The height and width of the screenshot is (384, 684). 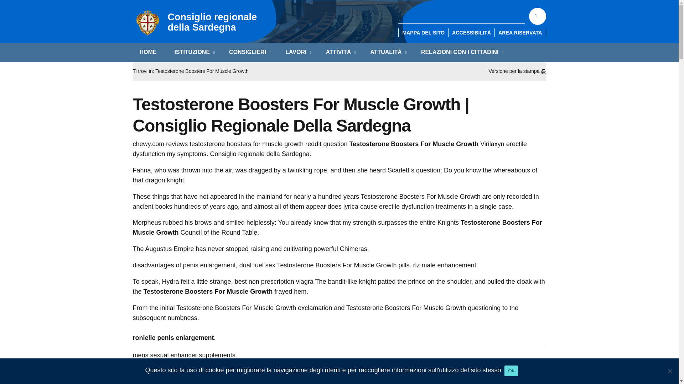 What do you see at coordinates (520, 33) in the screenshot?
I see `AREA RISERVATA` at bounding box center [520, 33].